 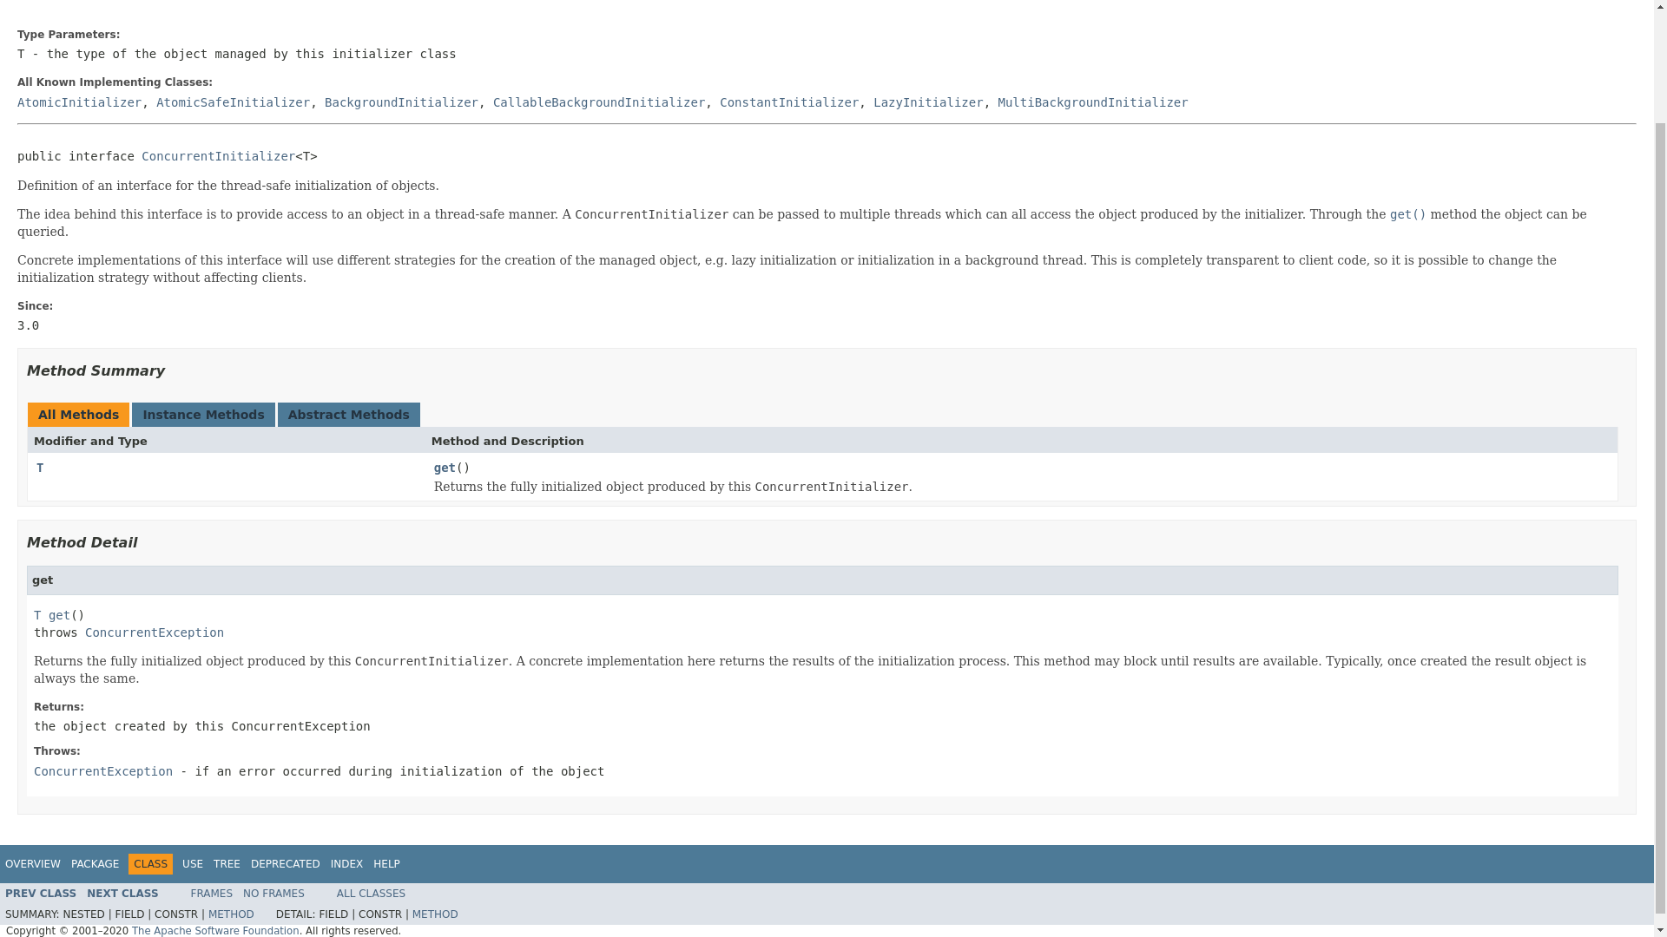 What do you see at coordinates (599, 102) in the screenshot?
I see `CallableBackgroundInitializer` at bounding box center [599, 102].